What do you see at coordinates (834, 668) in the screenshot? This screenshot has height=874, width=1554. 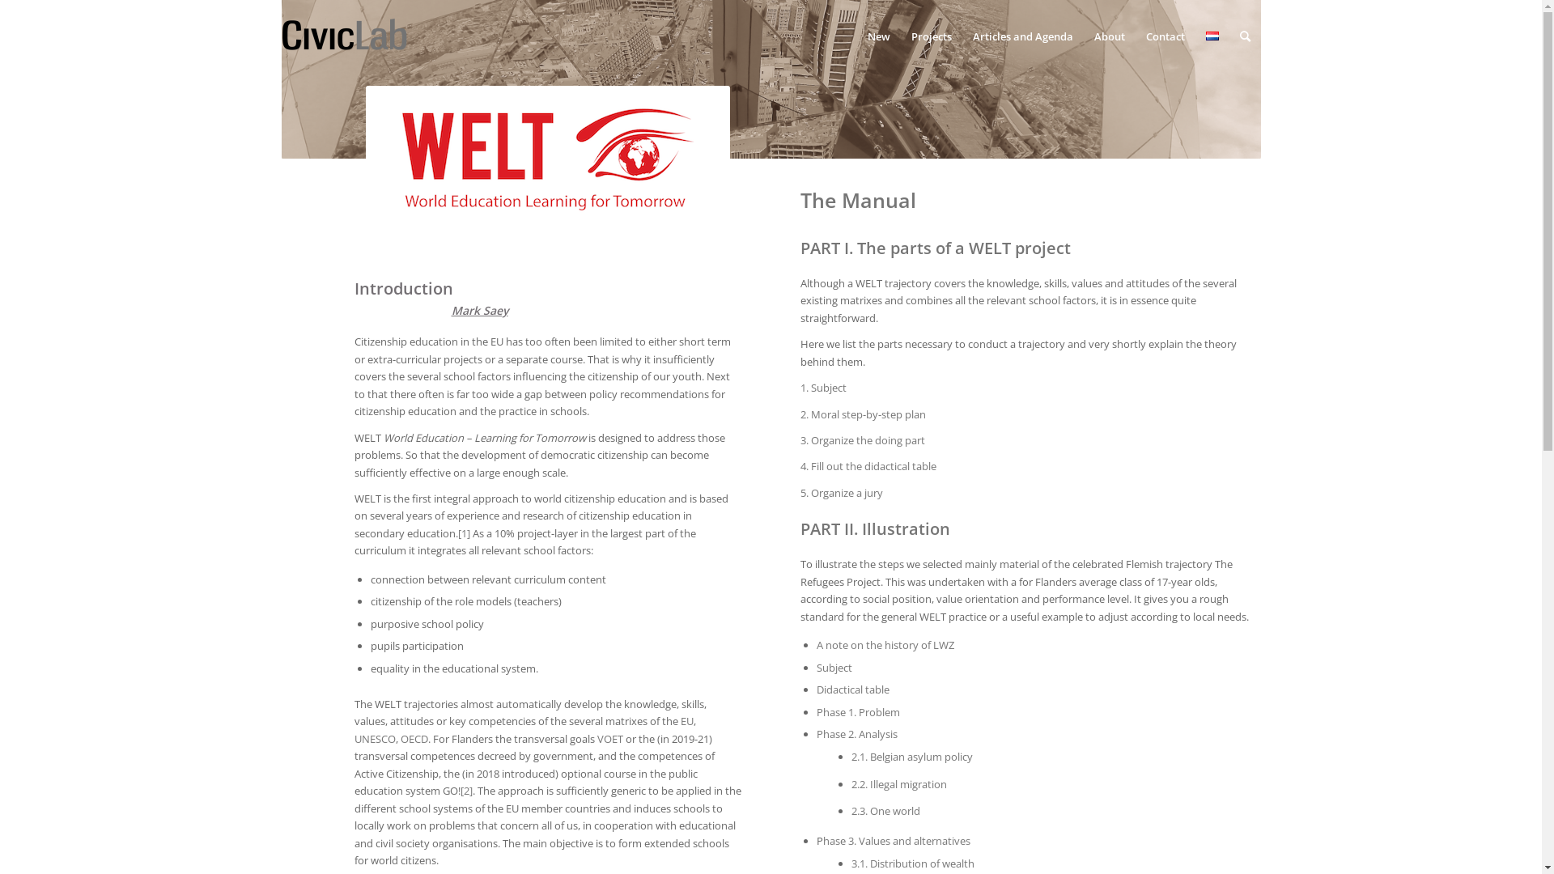 I see `Subject` at bounding box center [834, 668].